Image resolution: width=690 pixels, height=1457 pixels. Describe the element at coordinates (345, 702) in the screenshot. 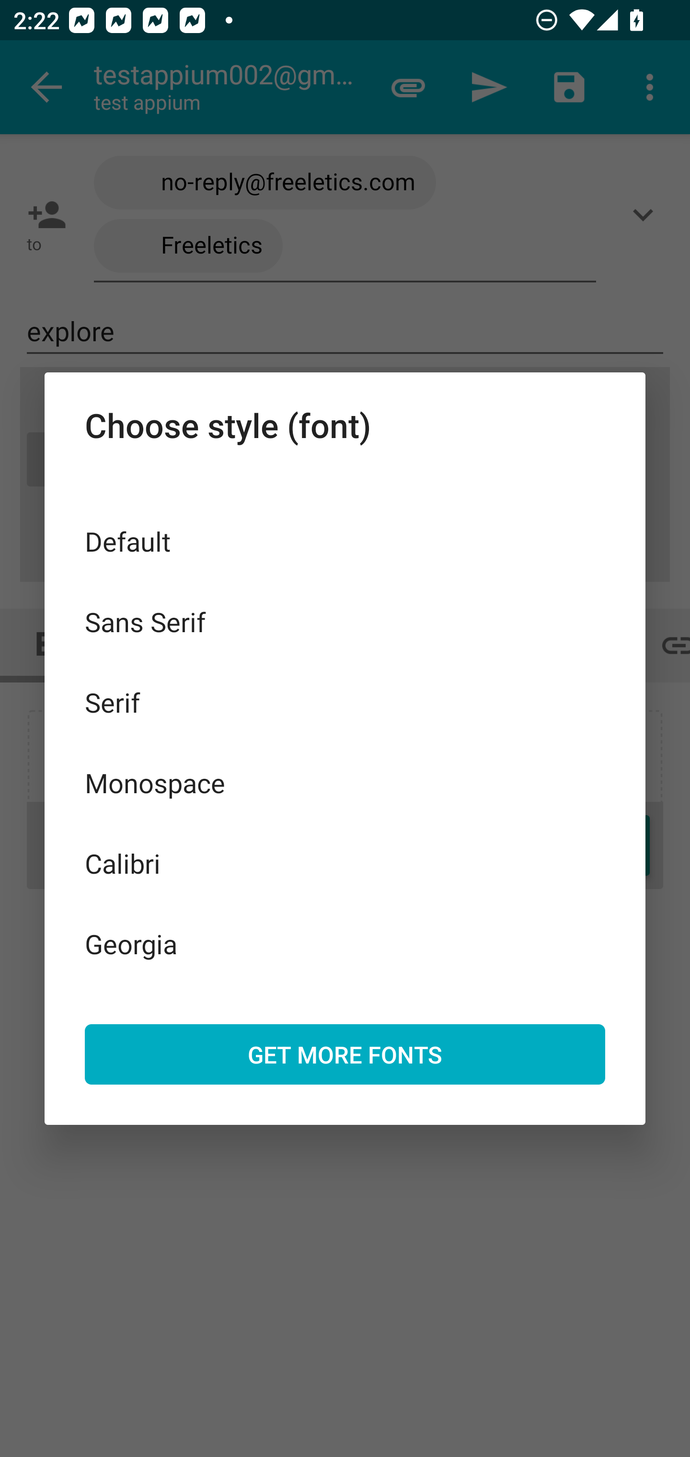

I see `Serif` at that location.